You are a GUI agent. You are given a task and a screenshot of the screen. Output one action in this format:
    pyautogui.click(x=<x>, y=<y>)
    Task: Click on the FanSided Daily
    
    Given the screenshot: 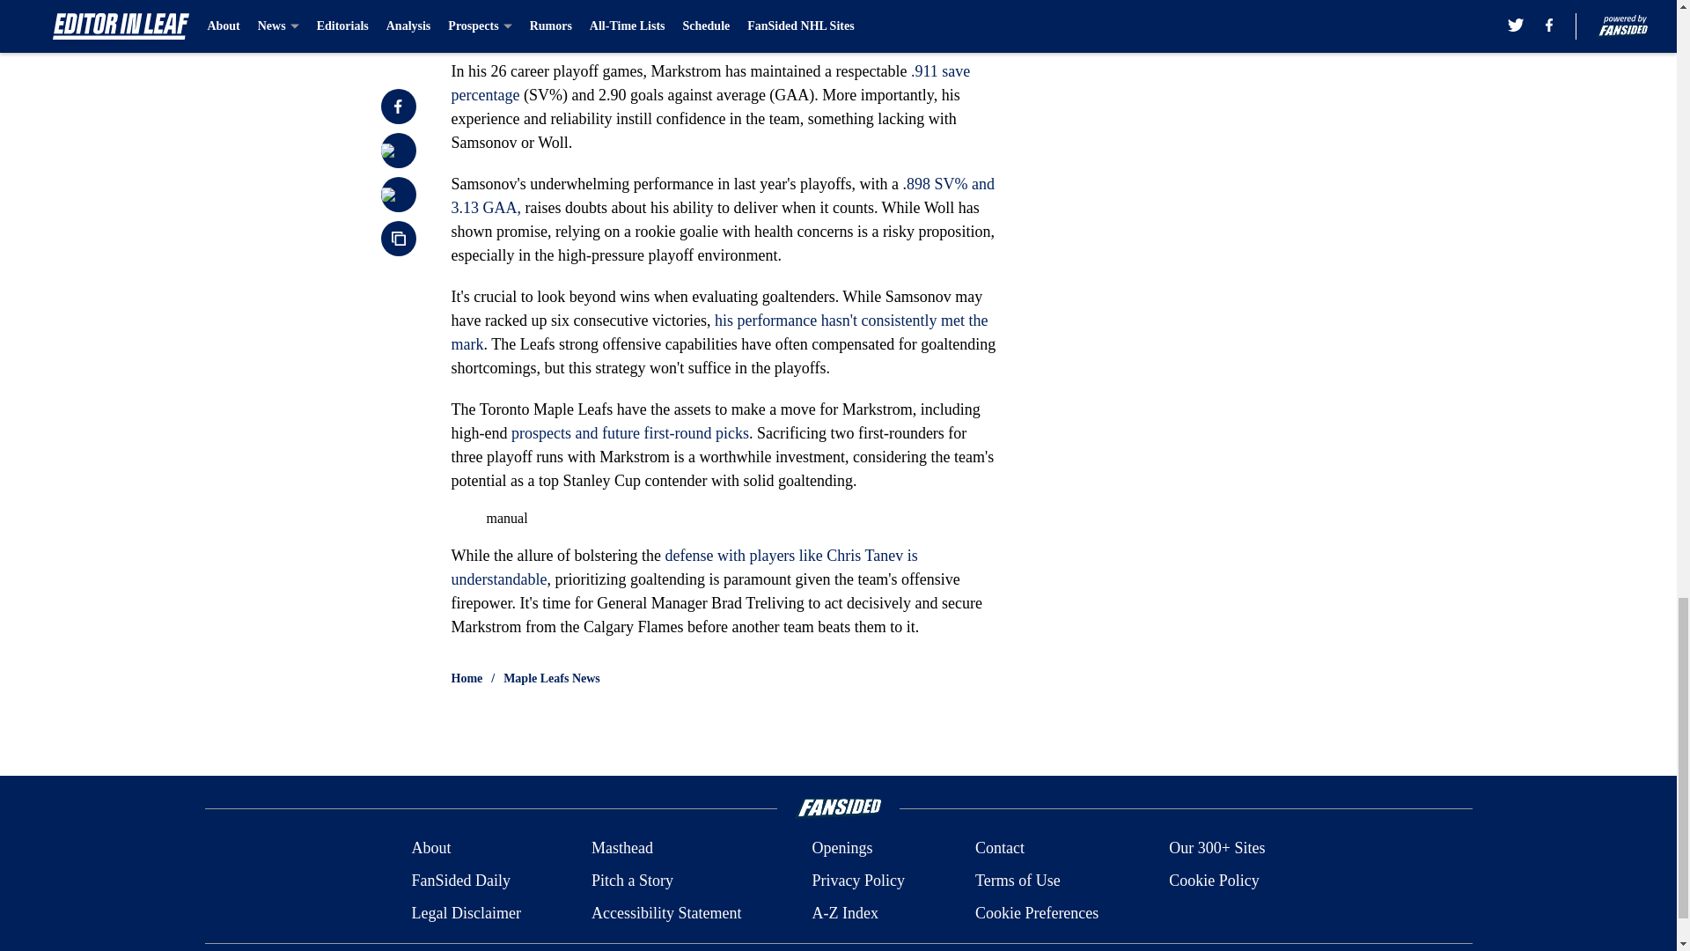 What is the action you would take?
    pyautogui.click(x=459, y=881)
    